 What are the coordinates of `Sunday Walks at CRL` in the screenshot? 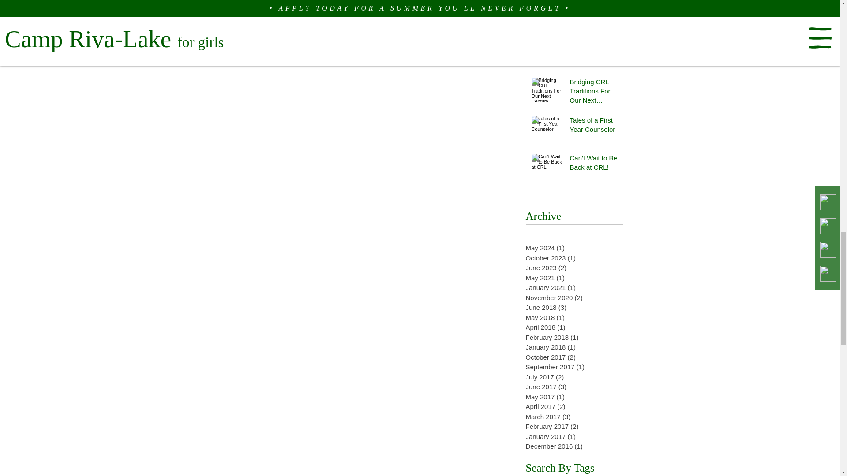 It's located at (594, 49).